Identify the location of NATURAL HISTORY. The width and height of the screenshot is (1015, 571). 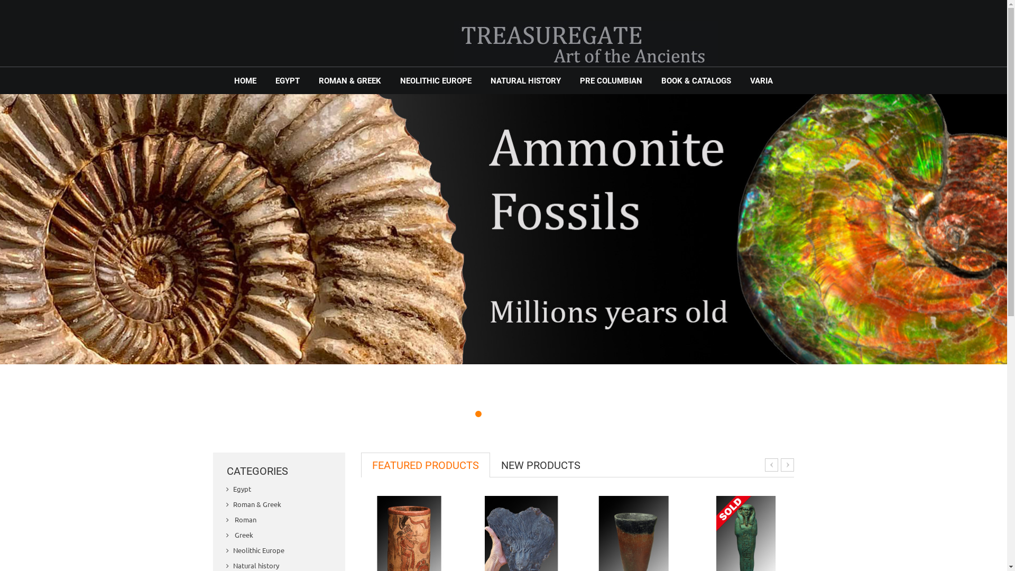
(525, 81).